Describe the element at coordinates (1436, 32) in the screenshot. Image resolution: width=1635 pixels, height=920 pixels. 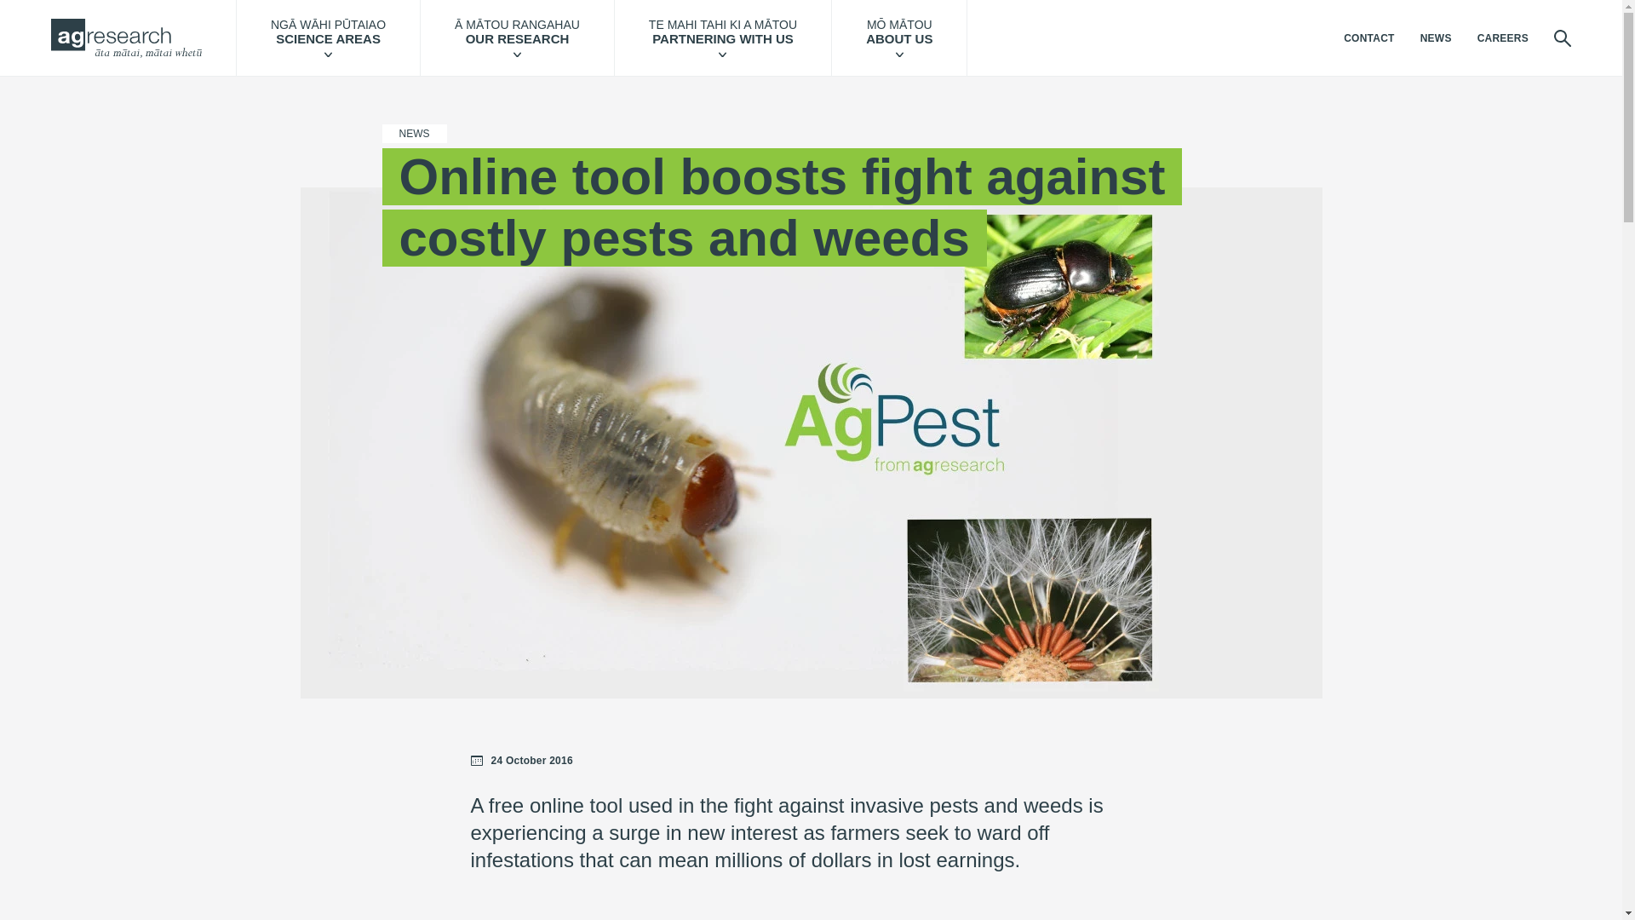
I see `NEWS` at that location.